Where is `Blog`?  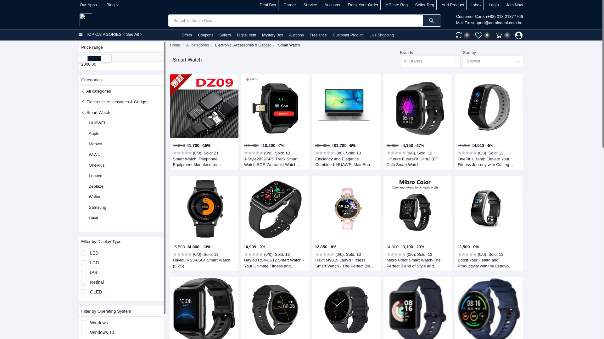 Blog is located at coordinates (113, 5).